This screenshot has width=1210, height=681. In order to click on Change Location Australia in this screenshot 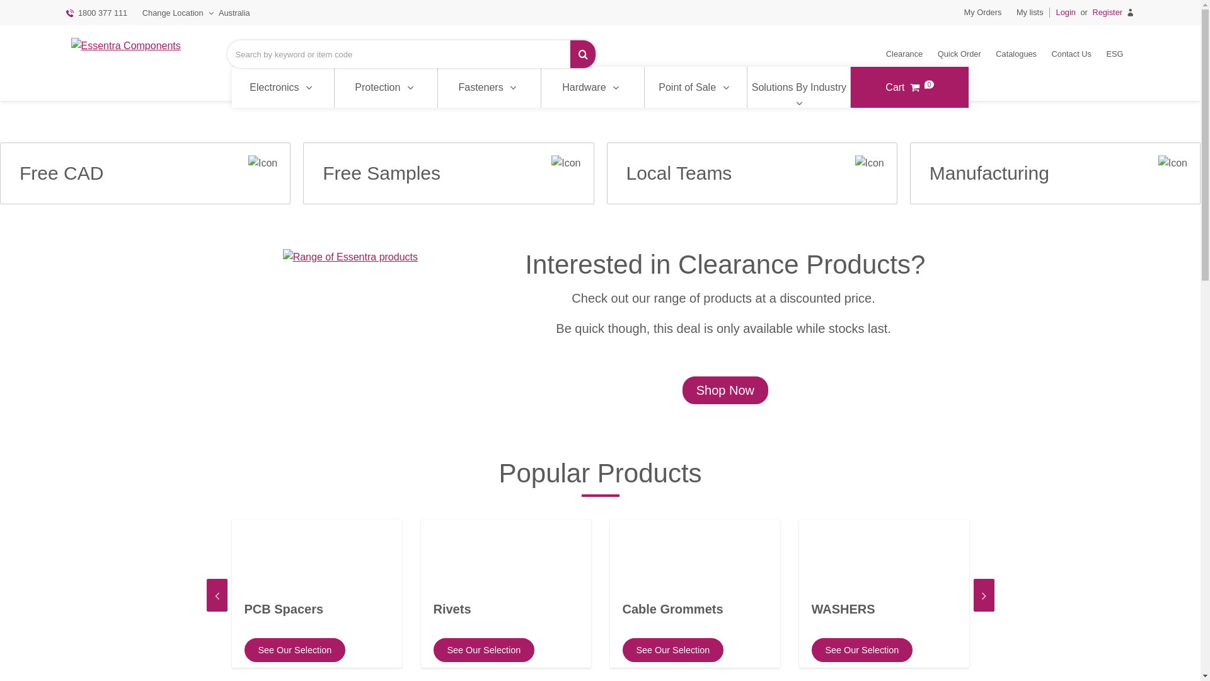, I will do `click(197, 13)`.